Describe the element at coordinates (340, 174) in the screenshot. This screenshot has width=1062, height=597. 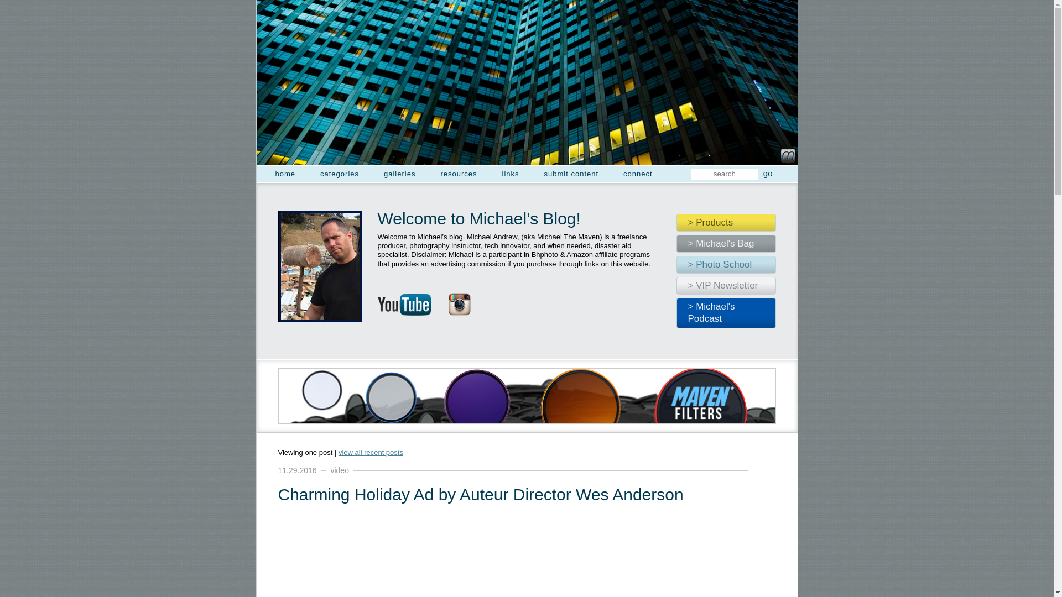
I see `categories` at that location.